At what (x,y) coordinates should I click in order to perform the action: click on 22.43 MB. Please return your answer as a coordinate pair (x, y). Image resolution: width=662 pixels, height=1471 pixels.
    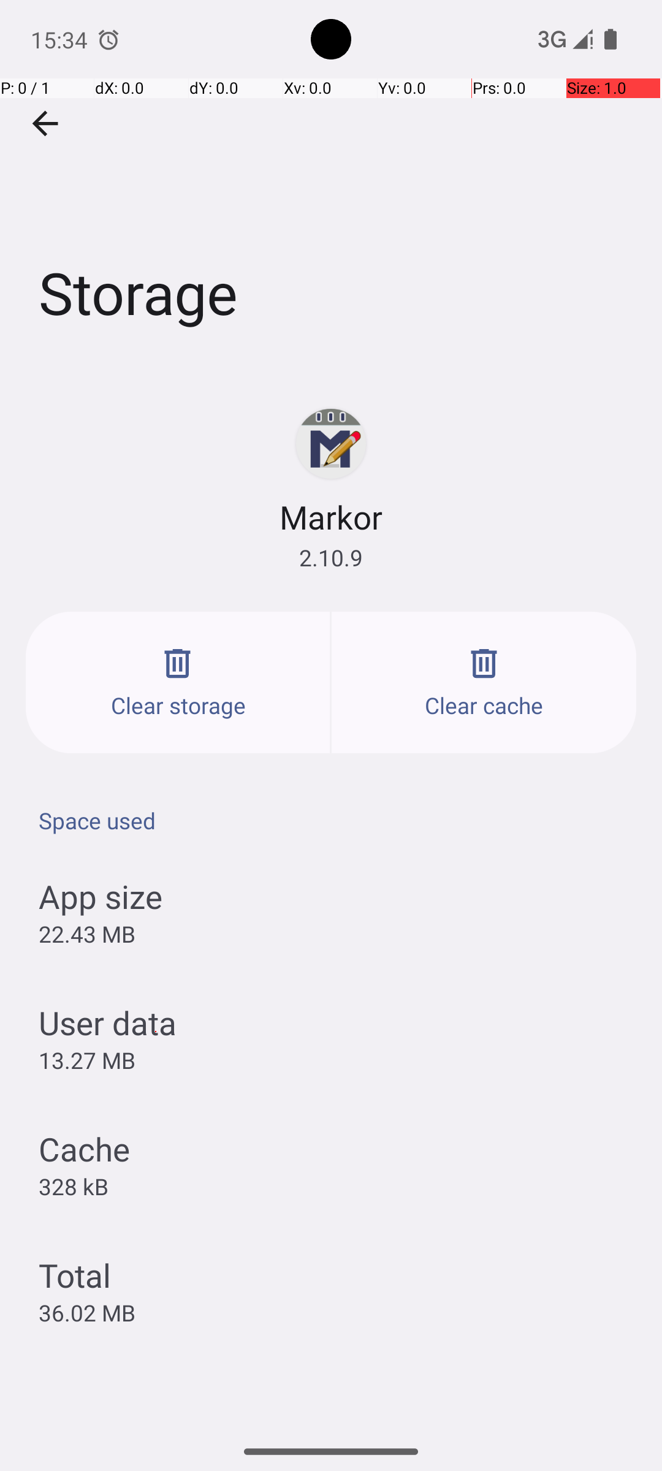
    Looking at the image, I should click on (87, 934).